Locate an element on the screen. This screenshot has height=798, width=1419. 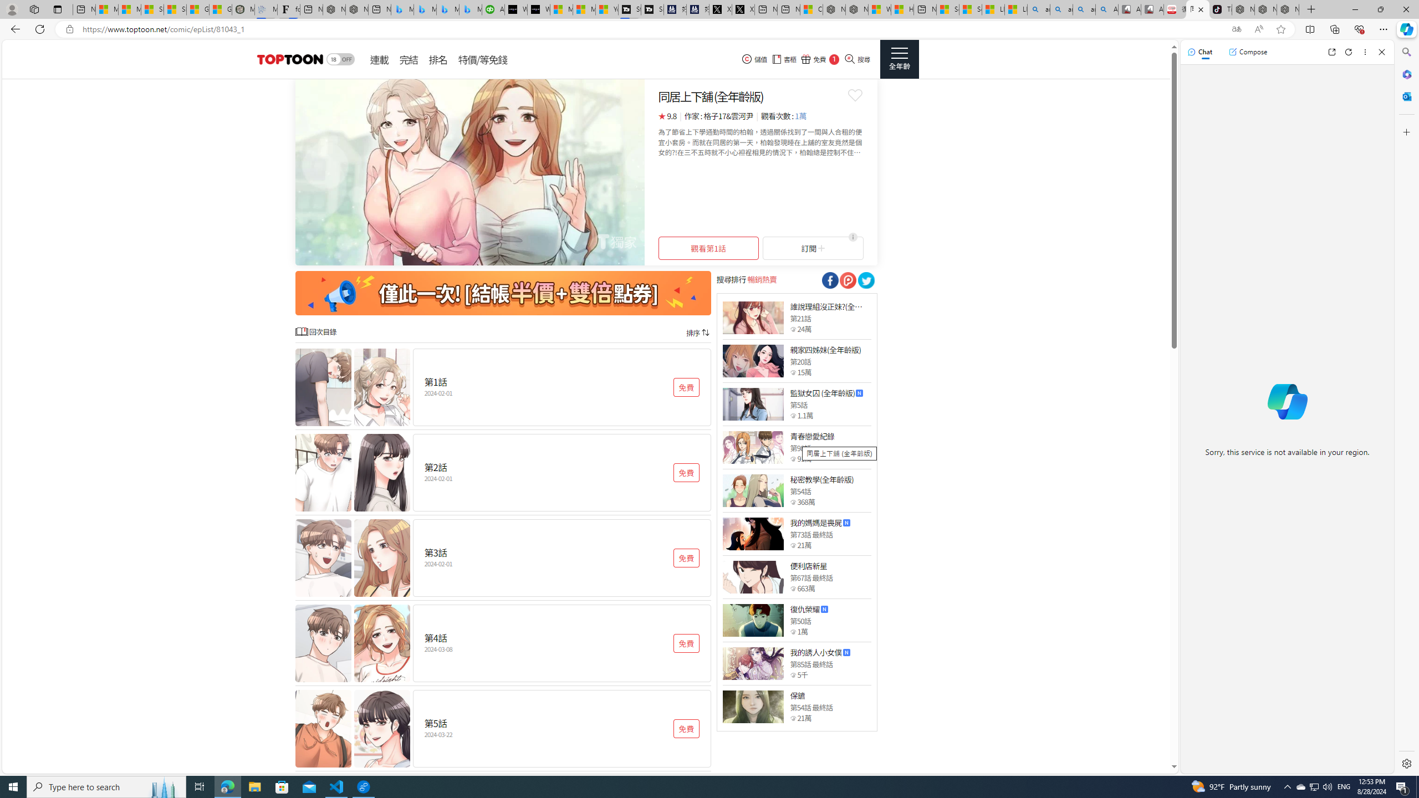
Class: swiper-slide is located at coordinates (469, 172).